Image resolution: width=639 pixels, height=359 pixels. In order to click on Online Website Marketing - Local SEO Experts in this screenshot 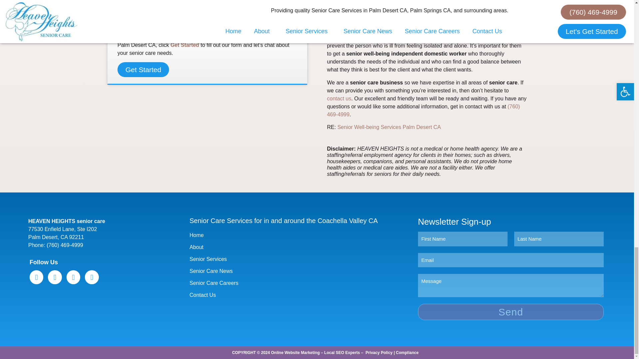, I will do `click(315, 353)`.